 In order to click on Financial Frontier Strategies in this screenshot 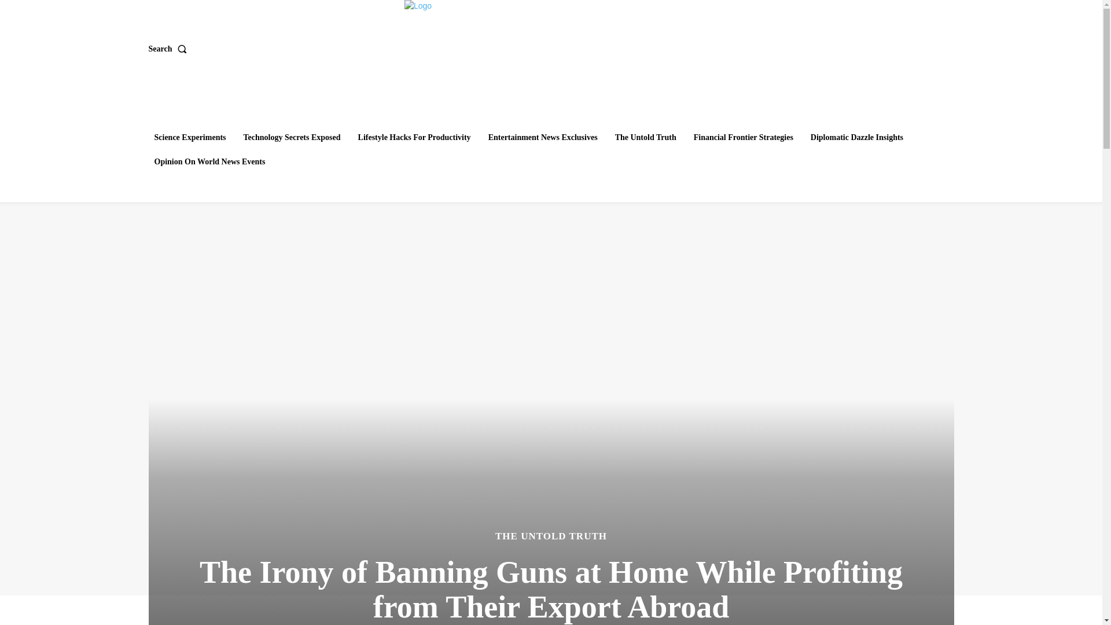, I will do `click(743, 138)`.